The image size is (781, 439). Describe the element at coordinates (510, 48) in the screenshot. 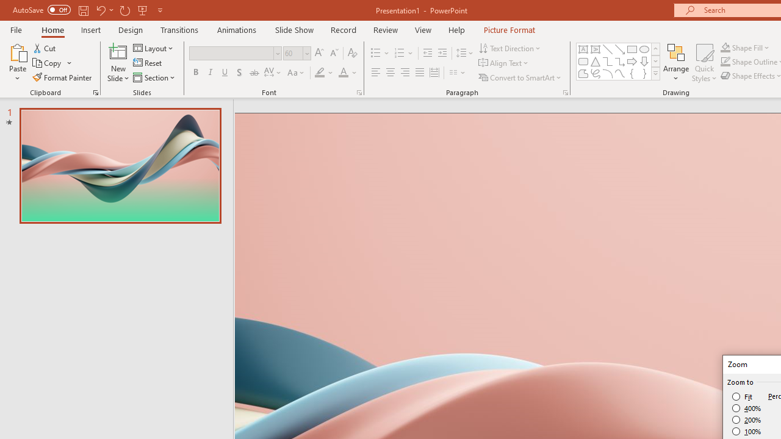

I see `Text Direction` at that location.